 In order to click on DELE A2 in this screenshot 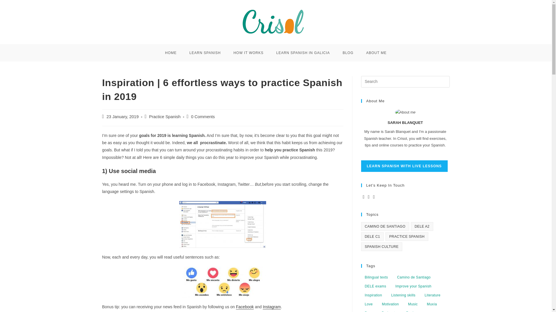, I will do `click(422, 226)`.